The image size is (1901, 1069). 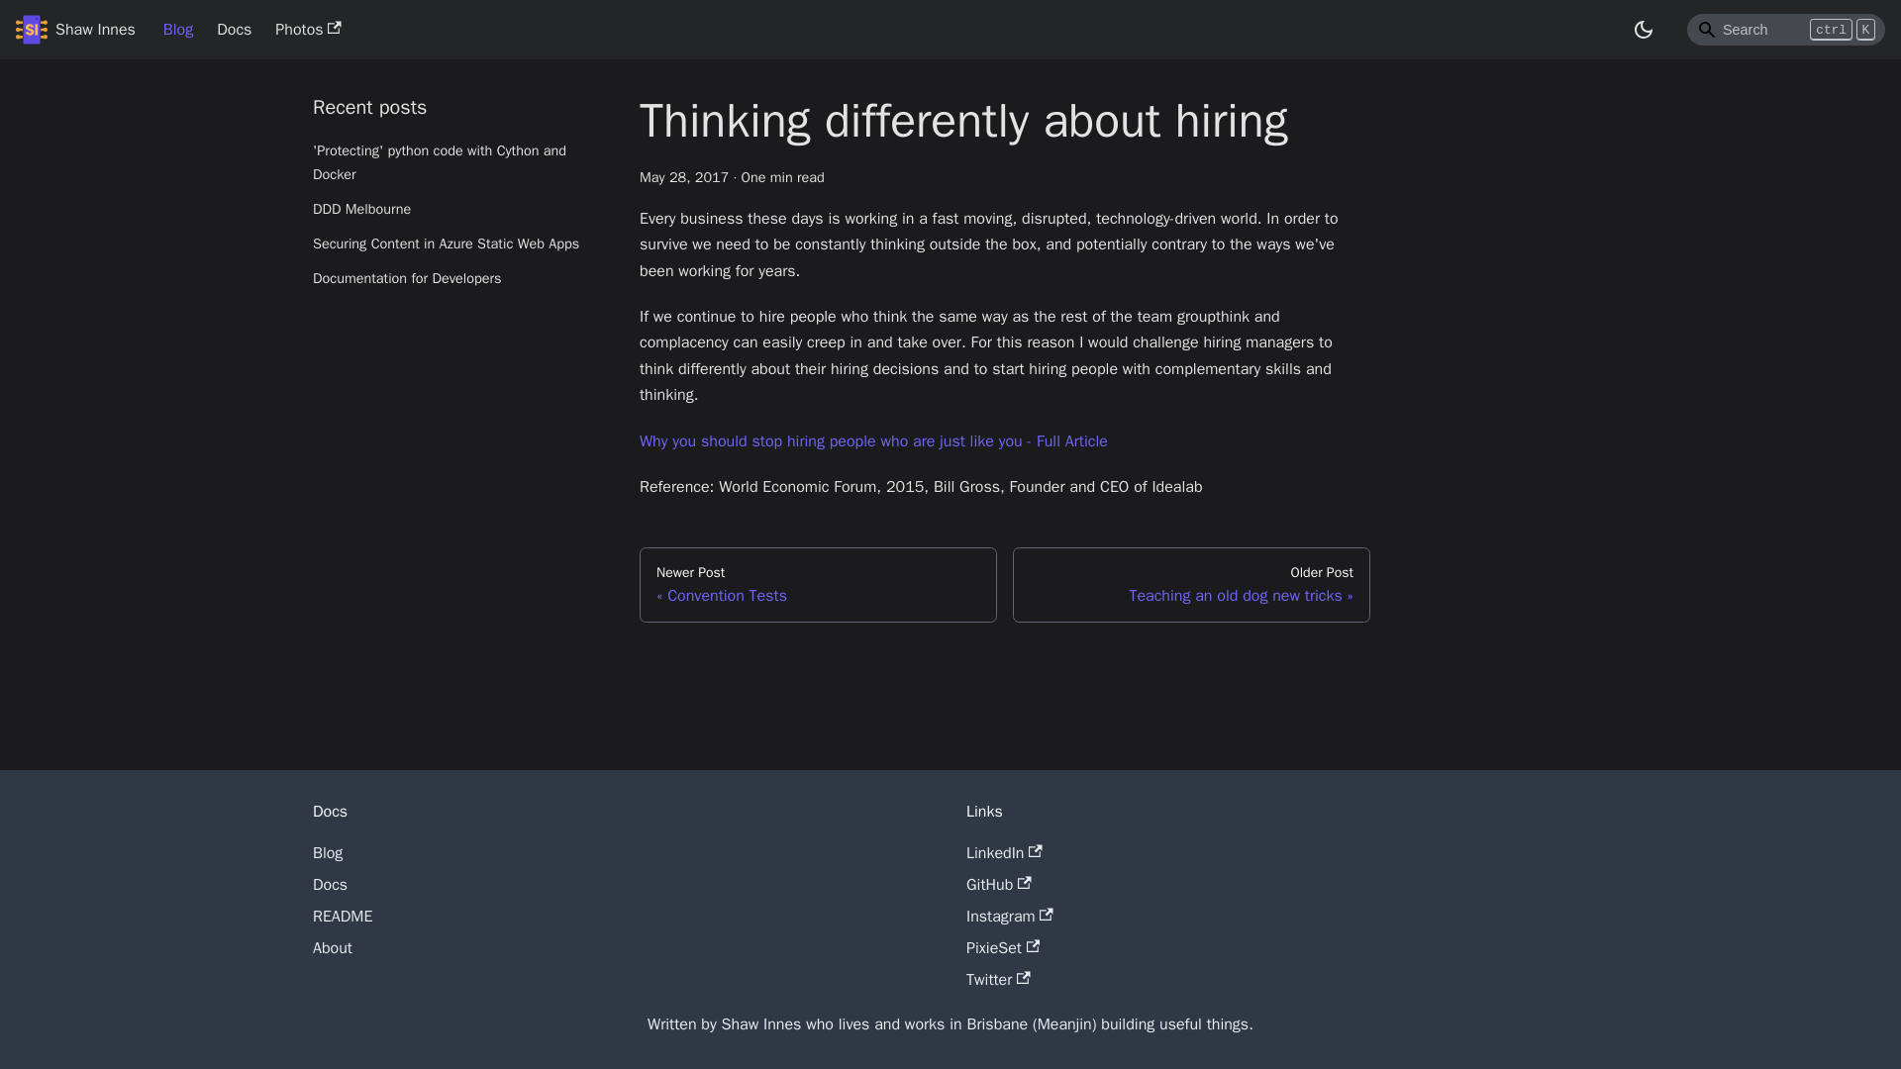 I want to click on About, so click(x=333, y=948).